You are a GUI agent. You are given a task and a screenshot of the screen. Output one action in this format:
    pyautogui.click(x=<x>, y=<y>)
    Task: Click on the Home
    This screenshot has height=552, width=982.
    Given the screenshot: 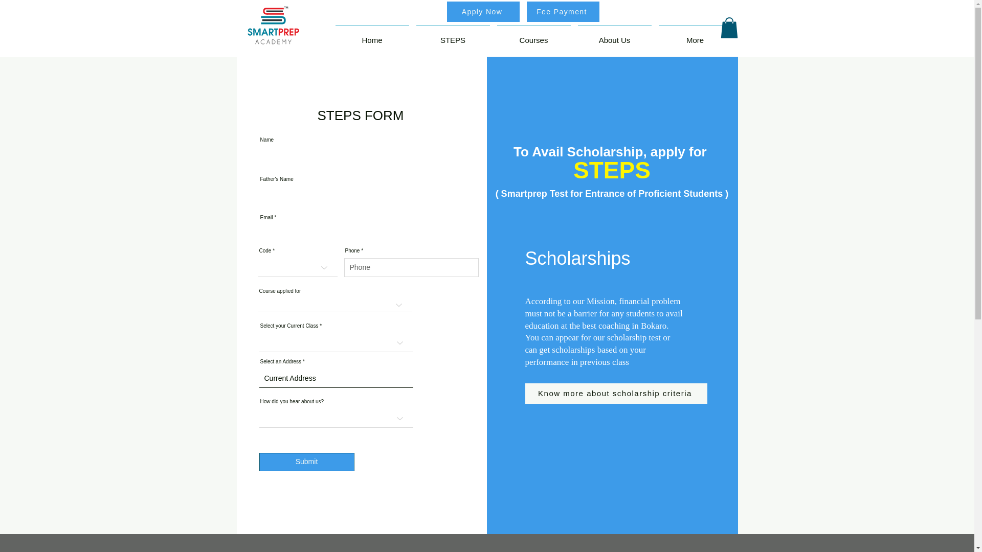 What is the action you would take?
    pyautogui.click(x=372, y=35)
    